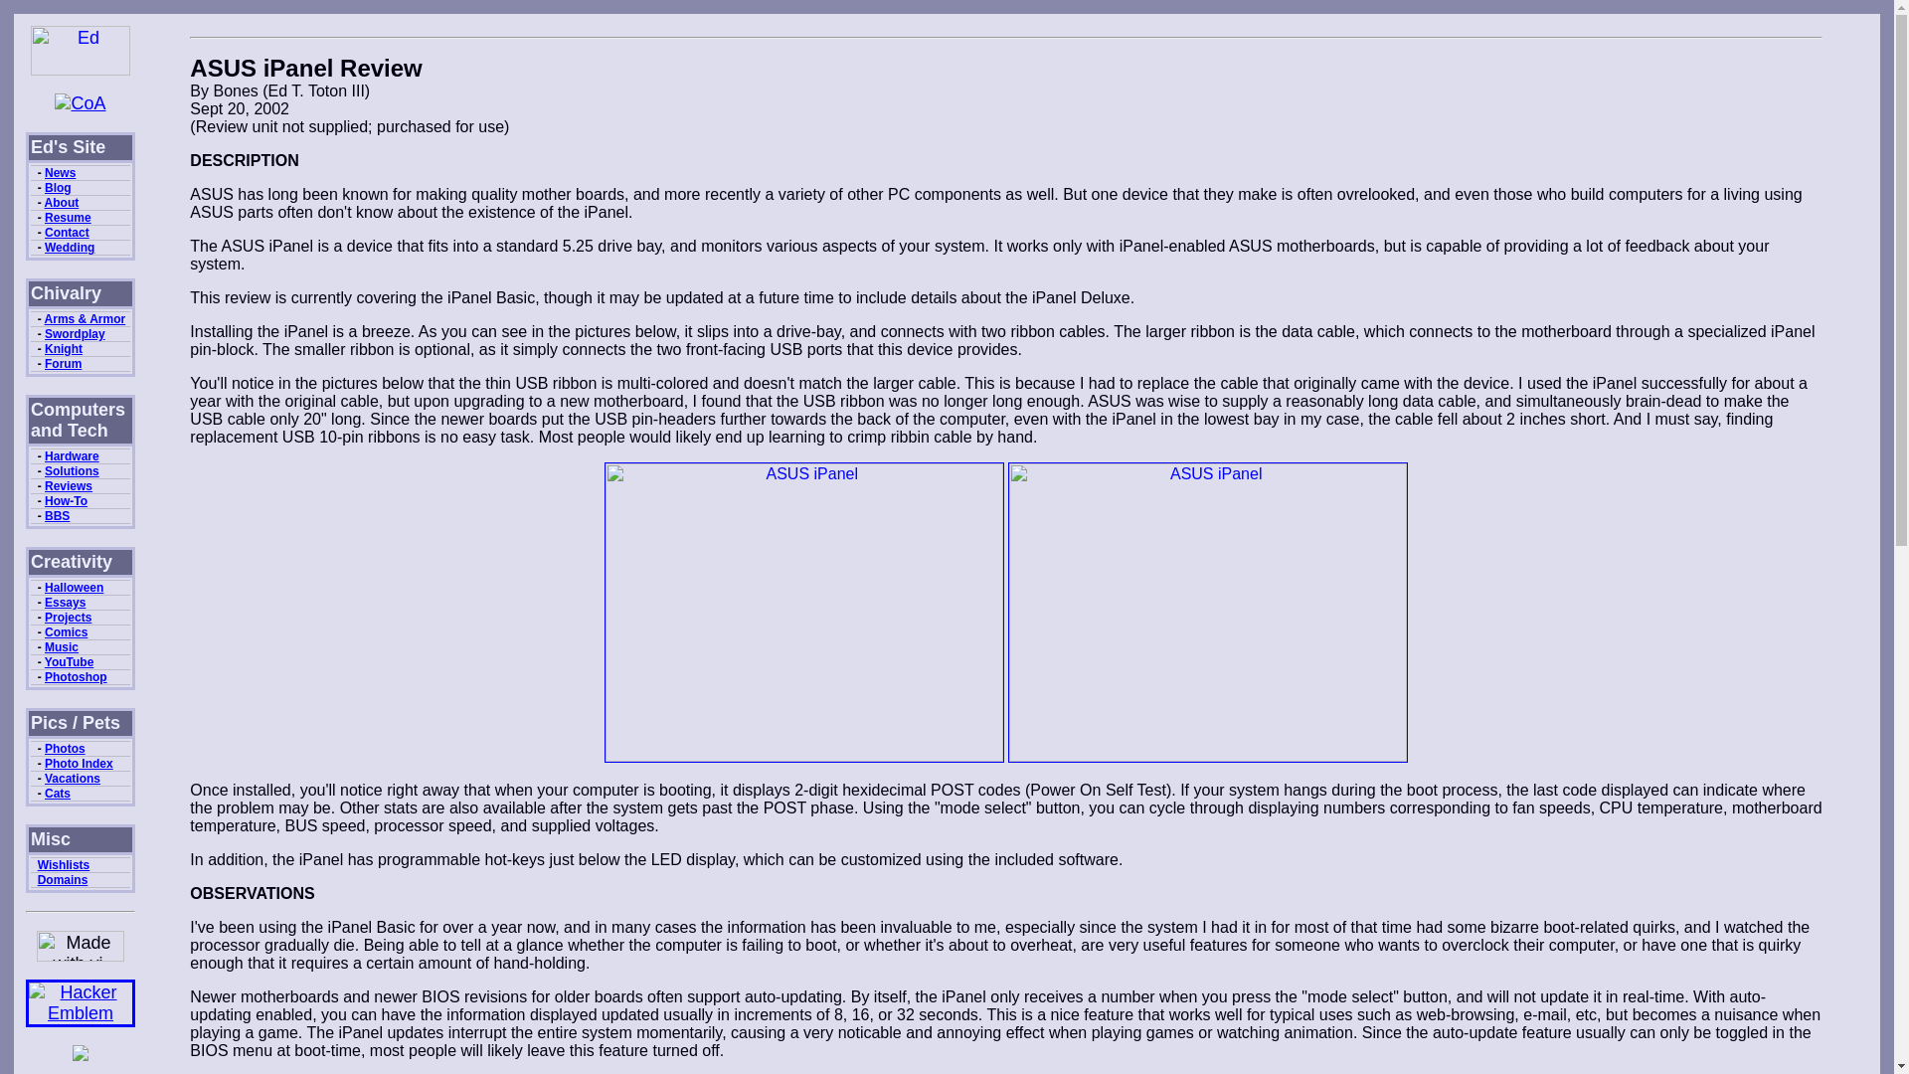 The width and height of the screenshot is (1909, 1074). What do you see at coordinates (62, 202) in the screenshot?
I see `About` at bounding box center [62, 202].